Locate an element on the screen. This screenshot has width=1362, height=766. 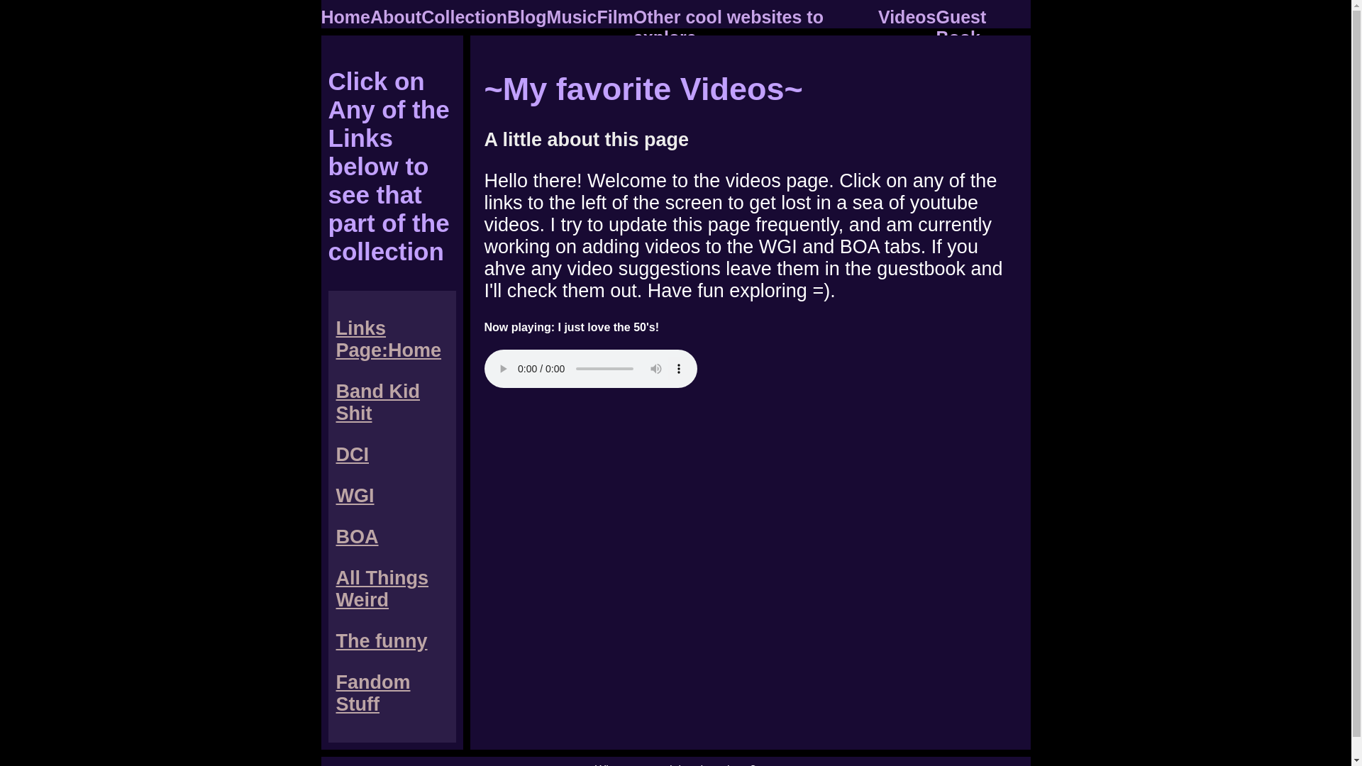
Blog is located at coordinates (526, 16).